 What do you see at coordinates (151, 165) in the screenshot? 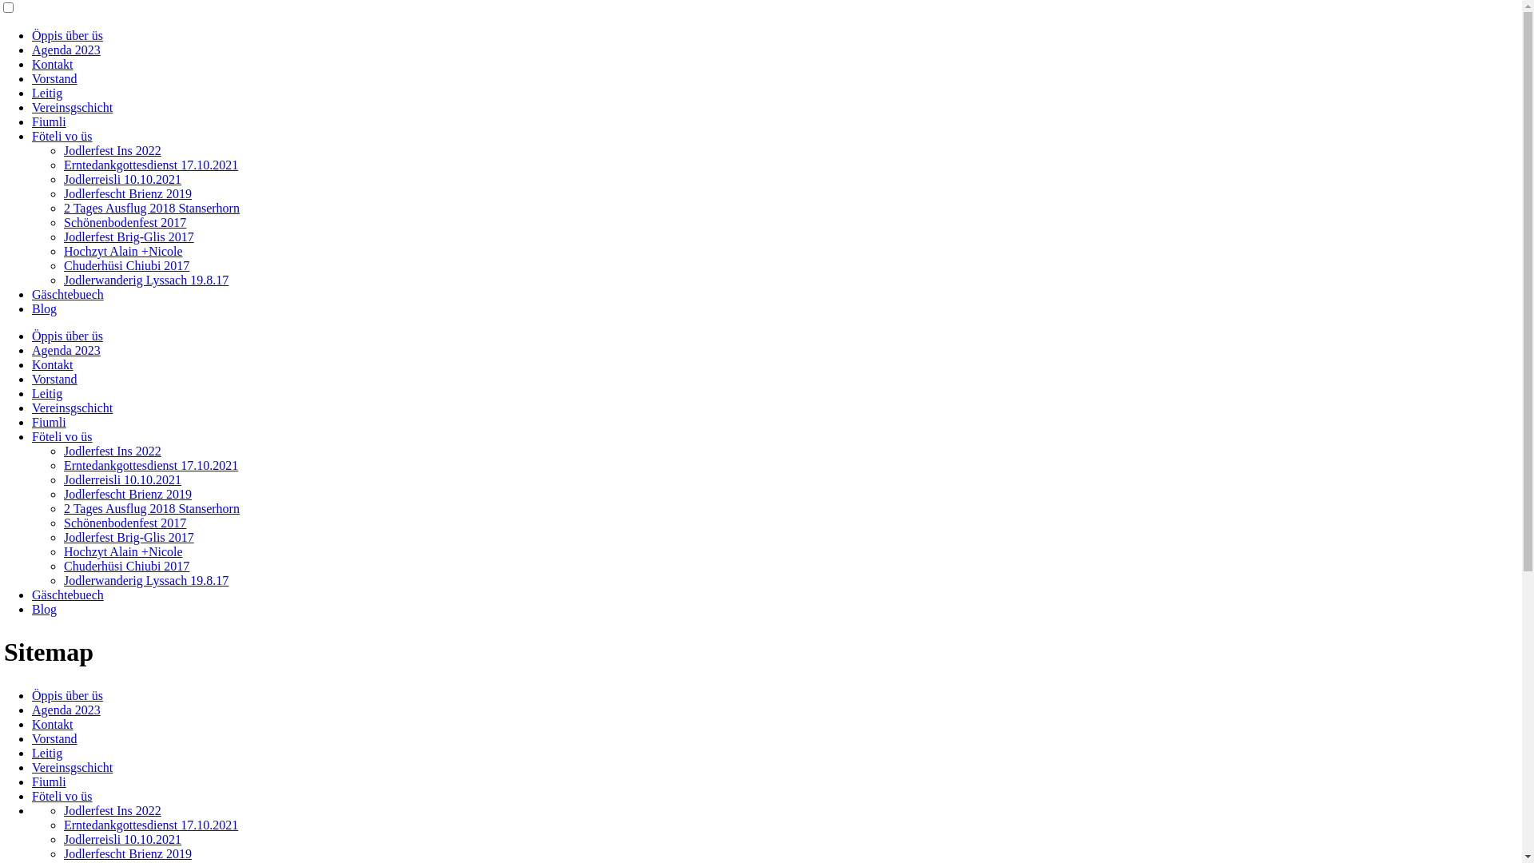
I see `Erntedankgottesdienst 17.10.2021` at bounding box center [151, 165].